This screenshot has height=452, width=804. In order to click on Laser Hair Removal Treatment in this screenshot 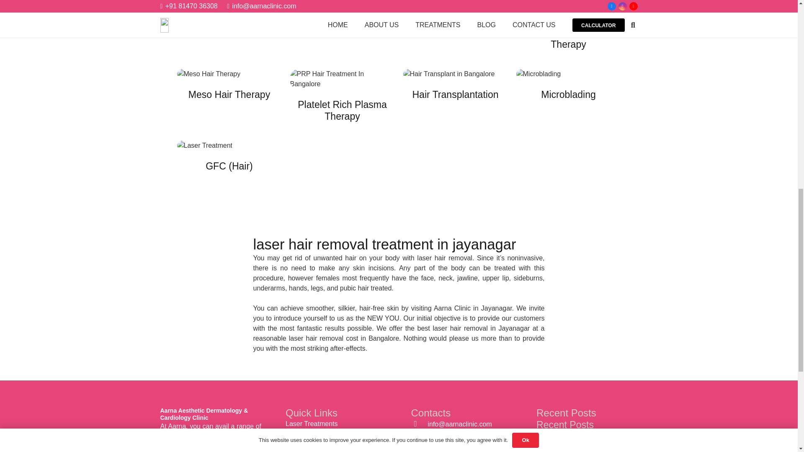, I will do `click(229, 162)`.